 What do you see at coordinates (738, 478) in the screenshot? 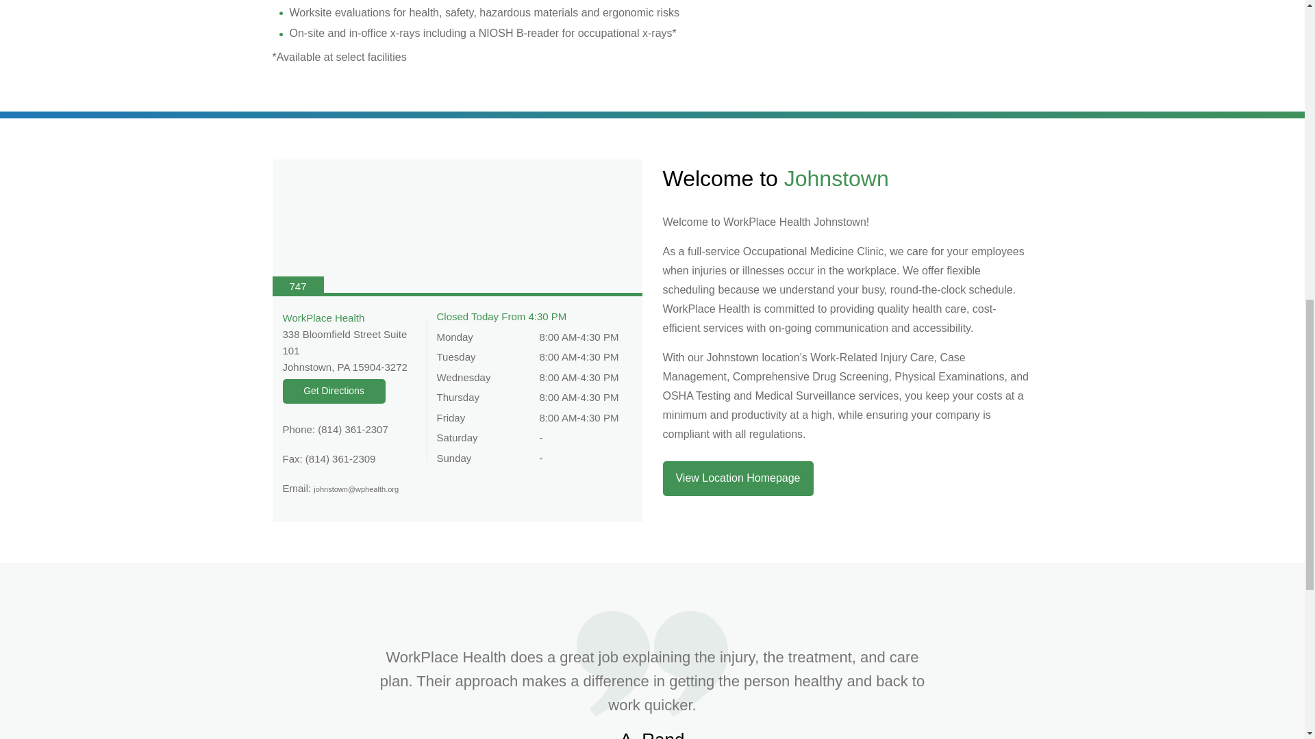
I see `View Location Homepage` at bounding box center [738, 478].